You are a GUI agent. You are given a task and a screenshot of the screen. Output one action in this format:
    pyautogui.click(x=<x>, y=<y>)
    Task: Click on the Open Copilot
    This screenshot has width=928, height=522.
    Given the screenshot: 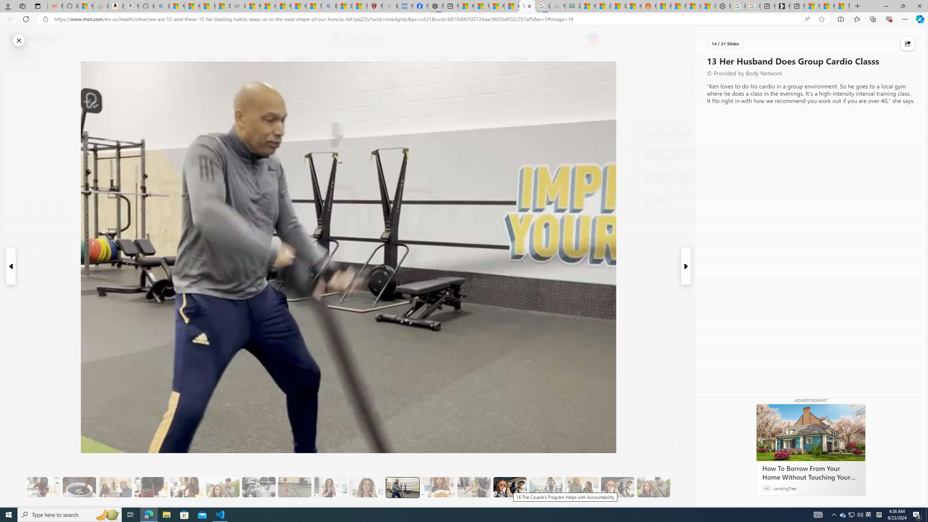 What is the action you would take?
    pyautogui.click(x=593, y=38)
    